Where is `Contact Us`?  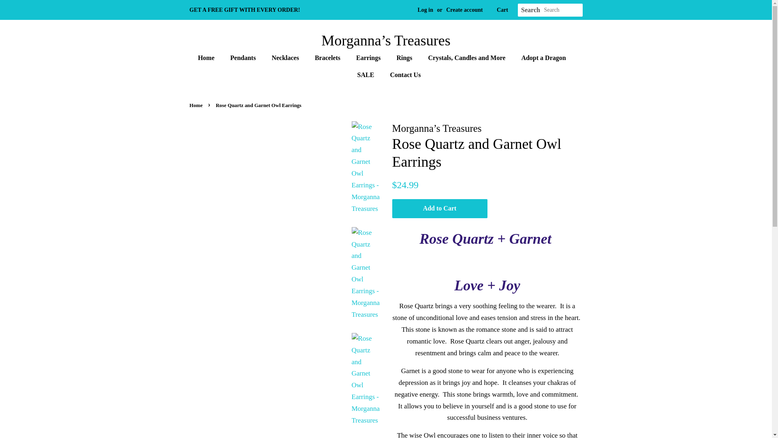
Contact Us is located at coordinates (402, 75).